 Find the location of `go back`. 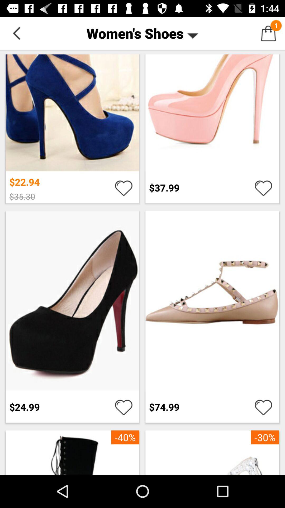

go back is located at coordinates (17, 33).